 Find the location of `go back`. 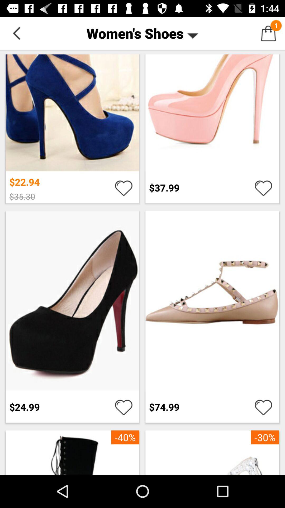

go back is located at coordinates (17, 33).